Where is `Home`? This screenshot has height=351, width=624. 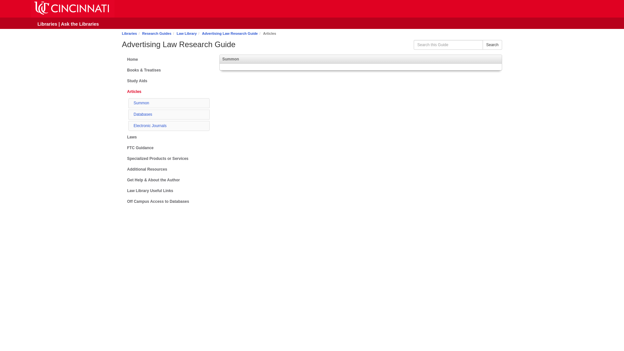 Home is located at coordinates (166, 59).